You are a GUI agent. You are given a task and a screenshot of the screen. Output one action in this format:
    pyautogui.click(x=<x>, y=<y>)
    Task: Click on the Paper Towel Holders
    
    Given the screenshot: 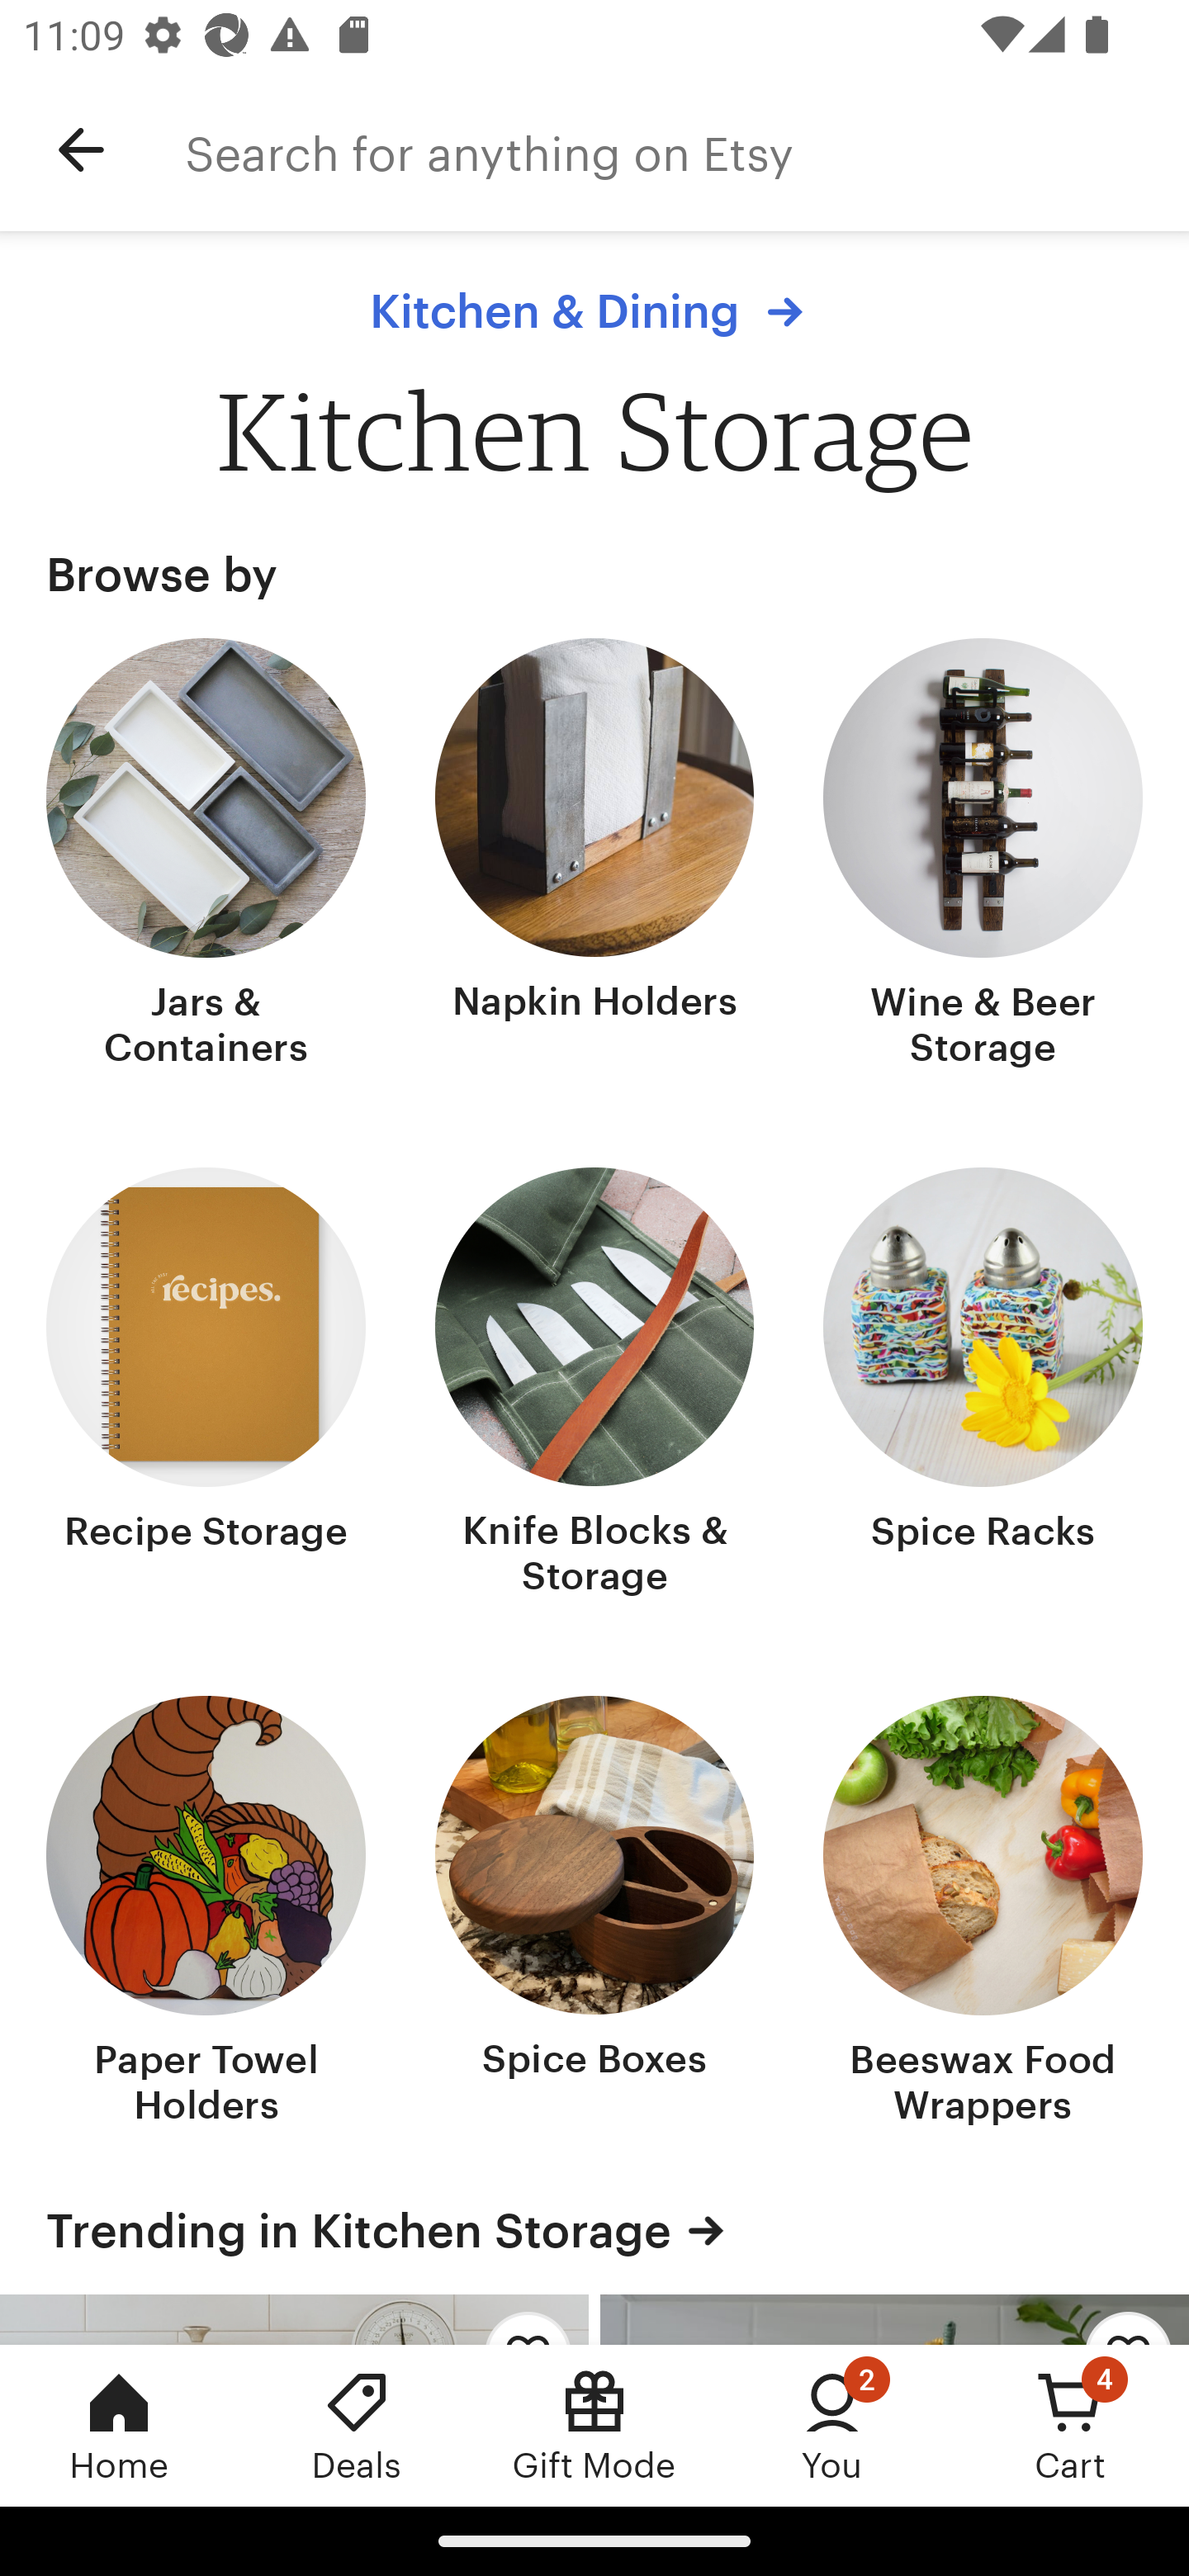 What is the action you would take?
    pyautogui.click(x=206, y=1914)
    